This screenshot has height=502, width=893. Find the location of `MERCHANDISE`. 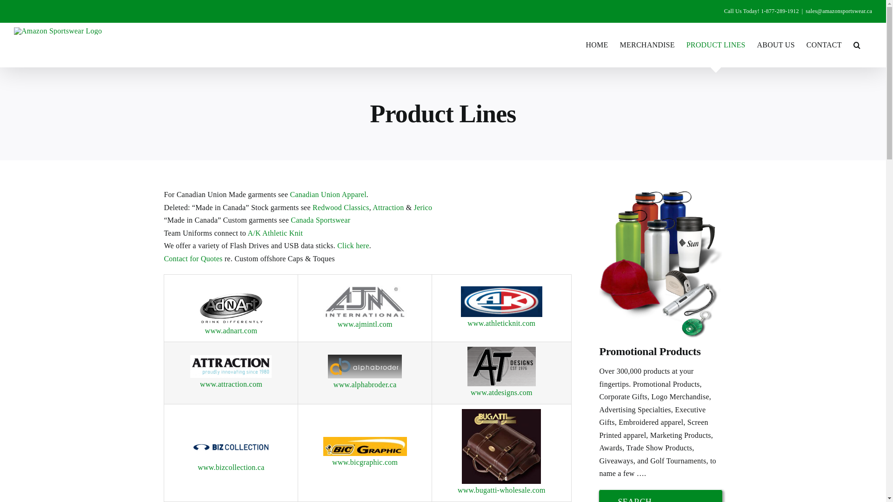

MERCHANDISE is located at coordinates (647, 45).